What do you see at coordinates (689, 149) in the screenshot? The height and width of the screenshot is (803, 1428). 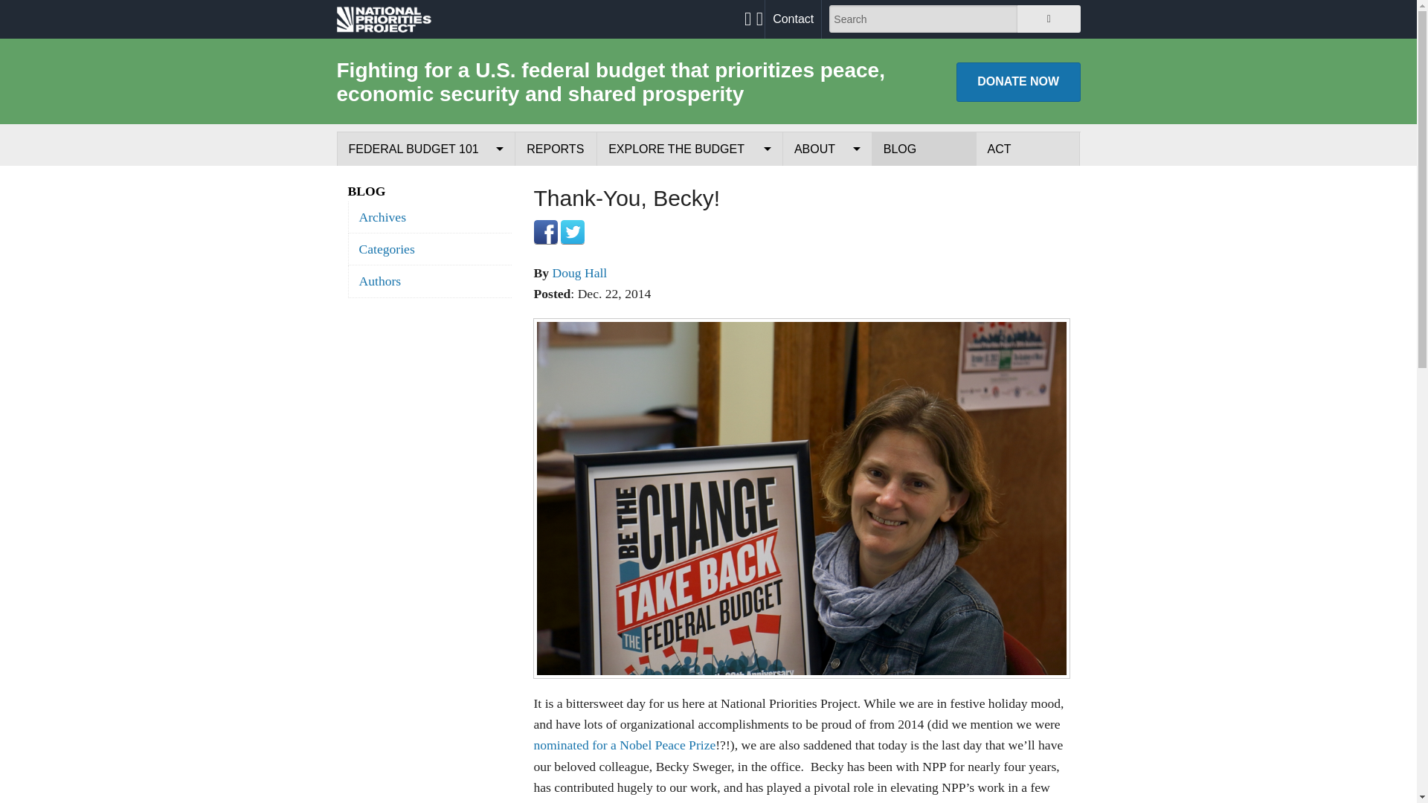 I see `EXPLORE THE BUDGET` at bounding box center [689, 149].